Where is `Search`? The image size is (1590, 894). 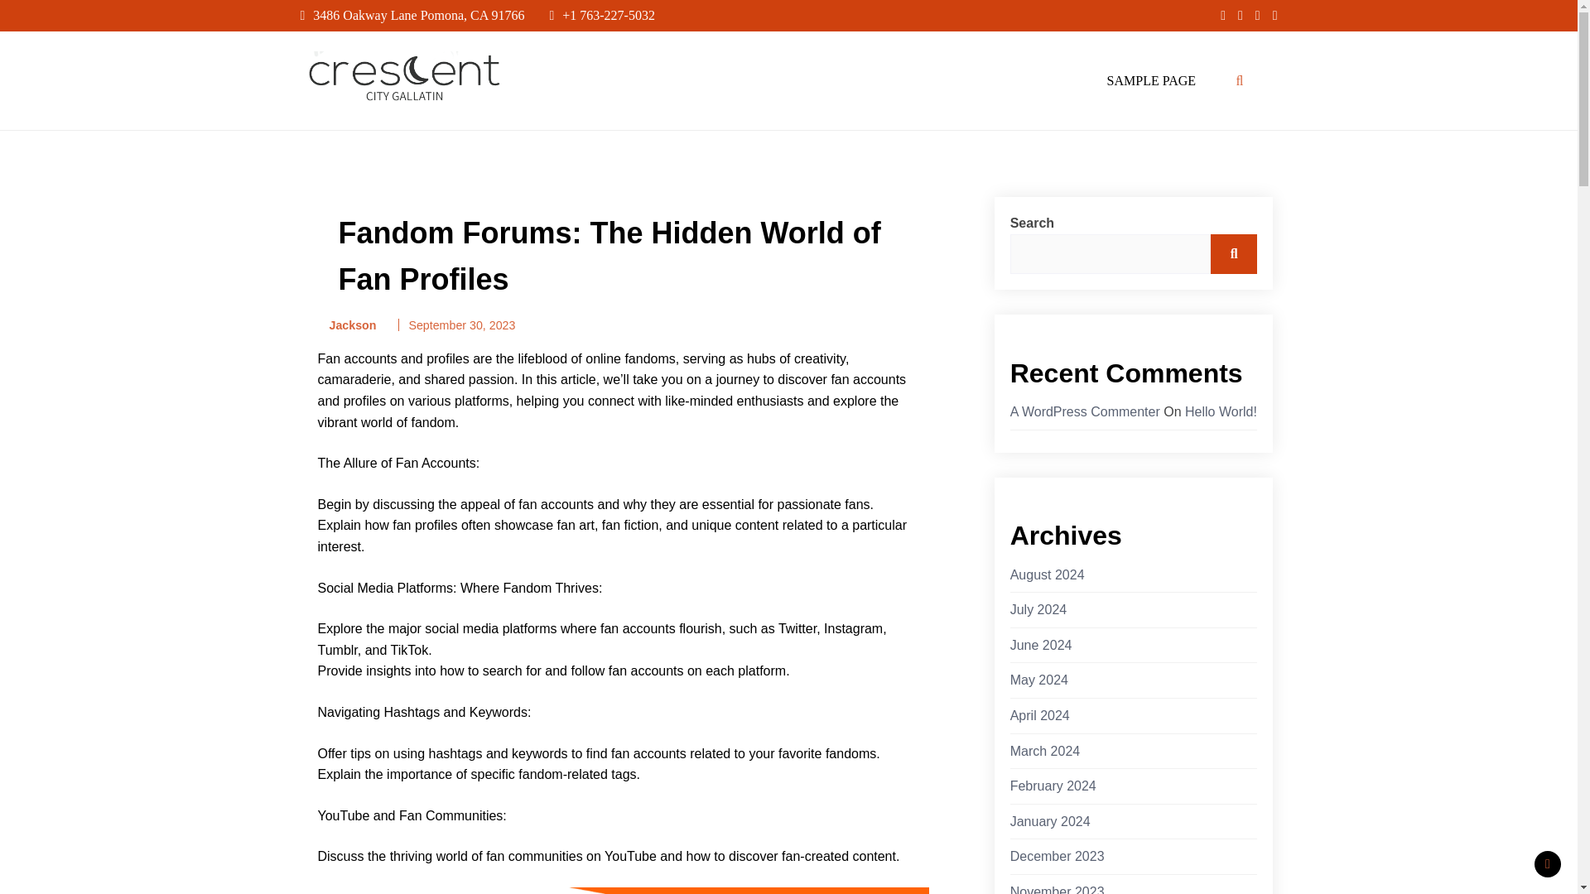
Search is located at coordinates (1234, 253).